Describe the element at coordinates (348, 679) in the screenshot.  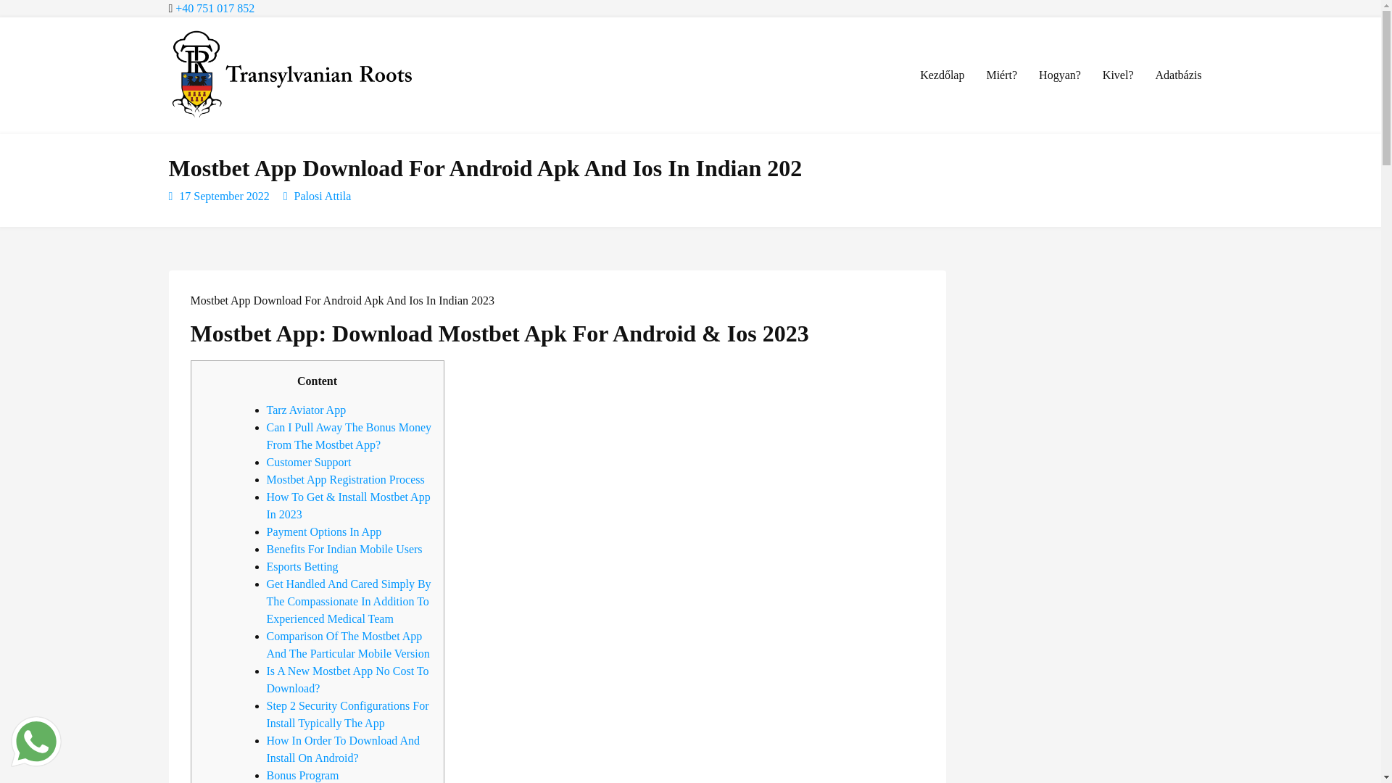
I see `Is A New Mostbet App No Cost To Download?` at that location.